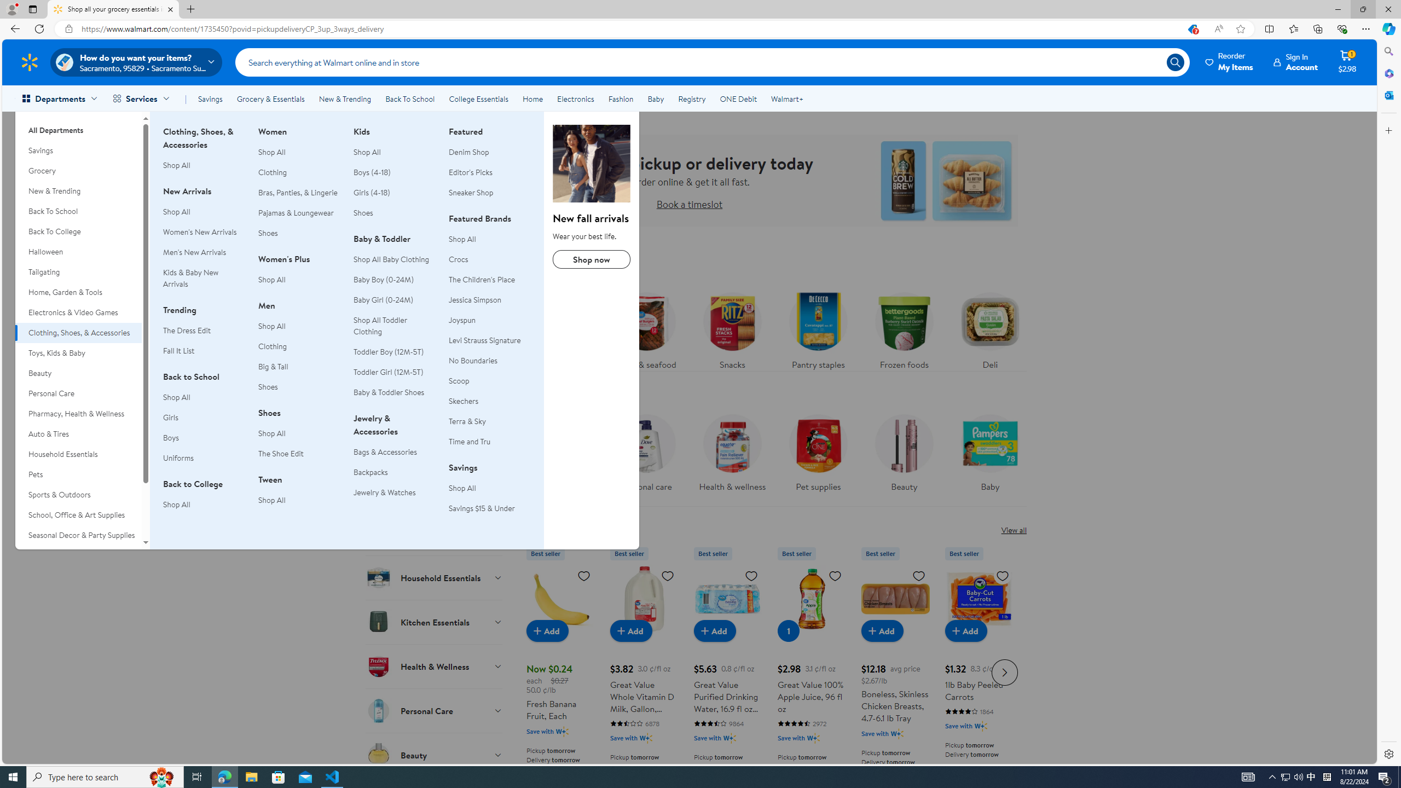 This screenshot has height=788, width=1401. Describe the element at coordinates (391, 259) in the screenshot. I see `Shop All Baby Clothing` at that location.